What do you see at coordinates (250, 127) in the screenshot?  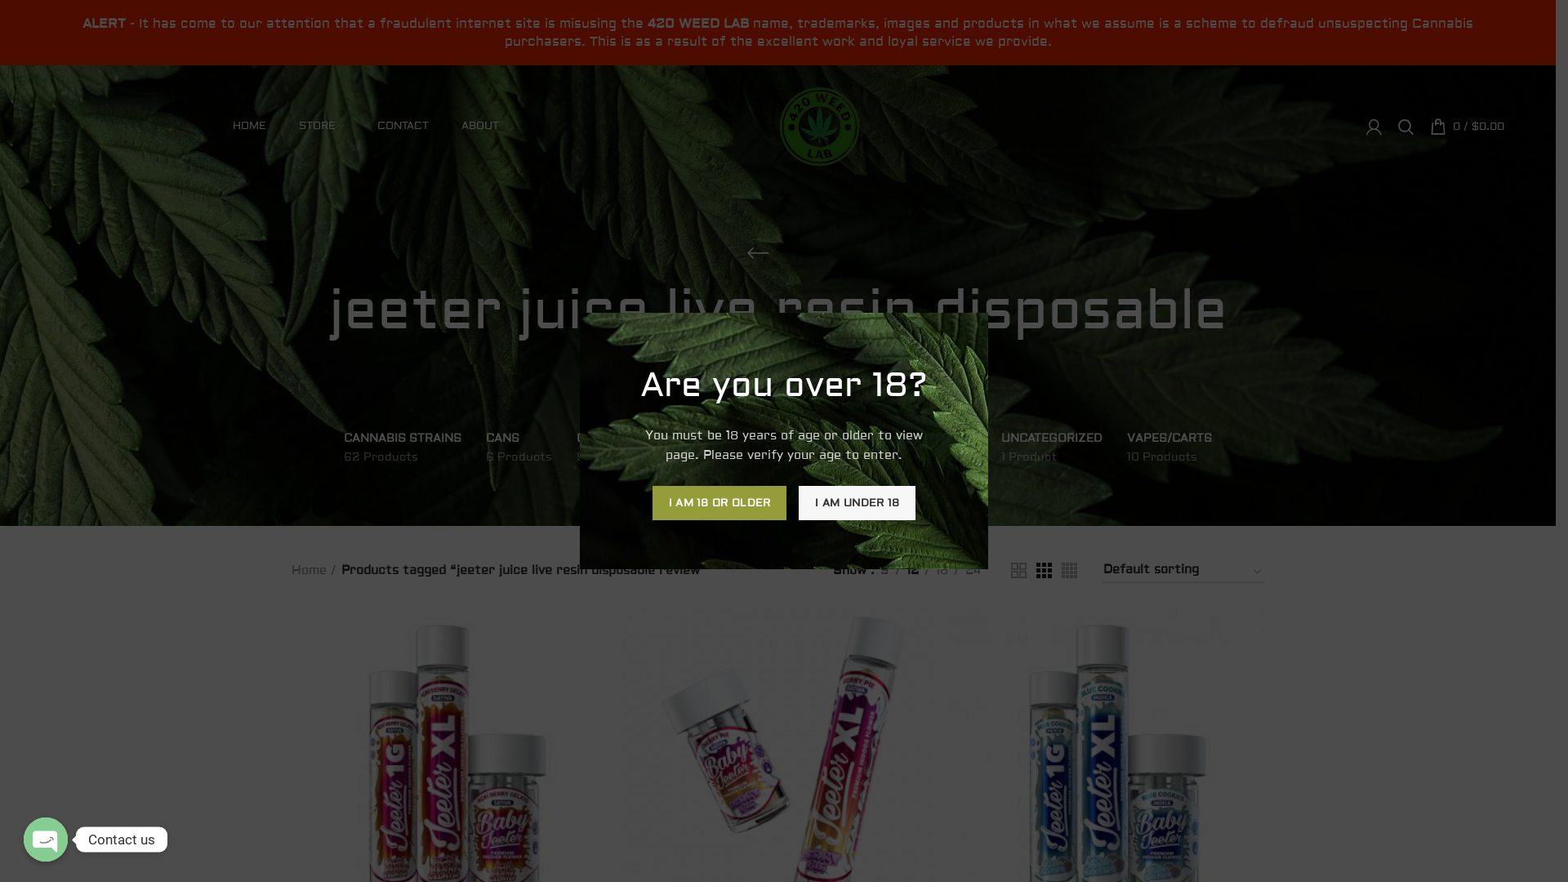 I see `HOME` at bounding box center [250, 127].